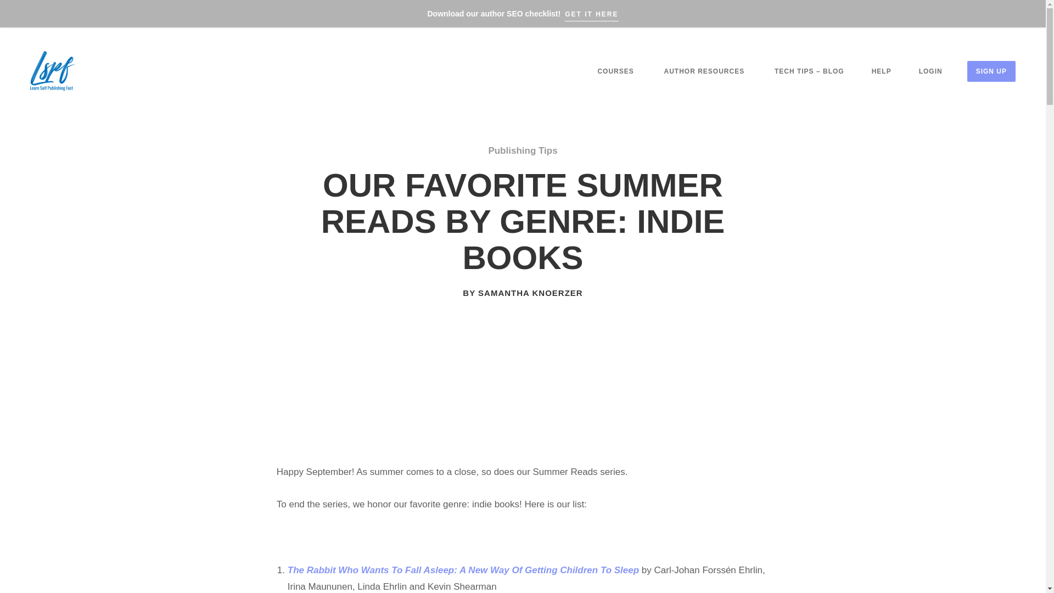 The height and width of the screenshot is (593, 1054). Describe the element at coordinates (523, 150) in the screenshot. I see `Publishing Tips` at that location.